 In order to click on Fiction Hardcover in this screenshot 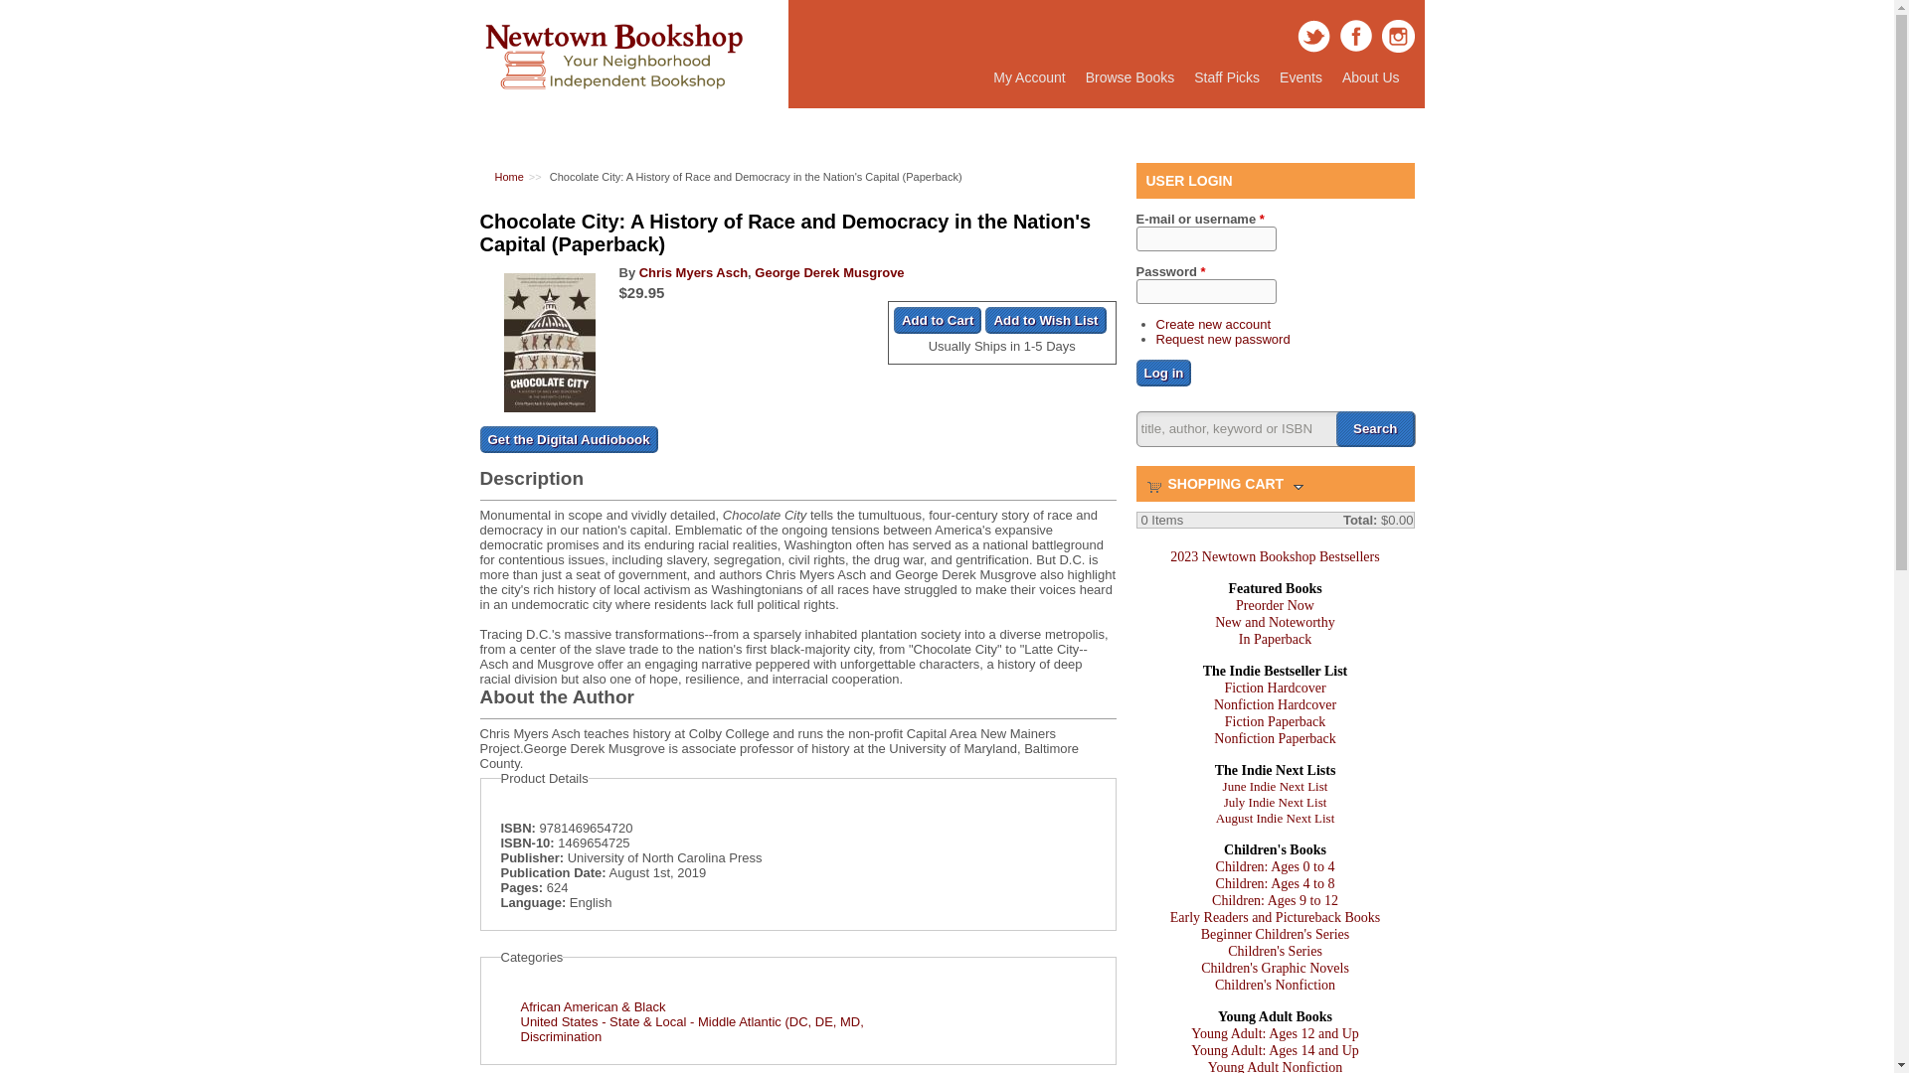, I will do `click(1375, 429)`.